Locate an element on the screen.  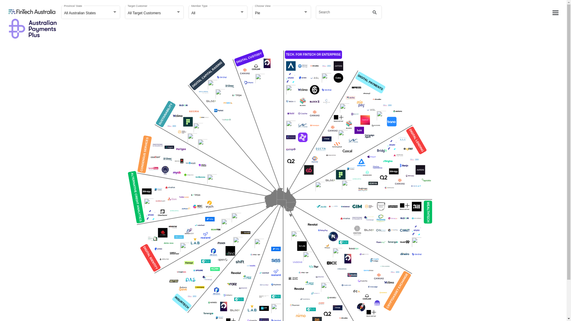
JustFund is located at coordinates (186, 209).